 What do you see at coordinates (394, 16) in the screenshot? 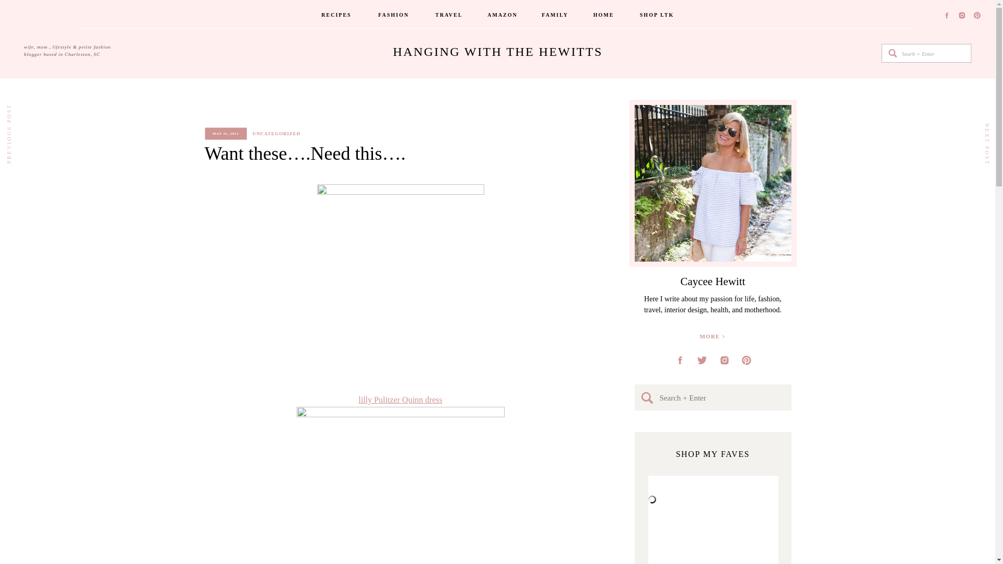
I see `FASHION` at bounding box center [394, 16].